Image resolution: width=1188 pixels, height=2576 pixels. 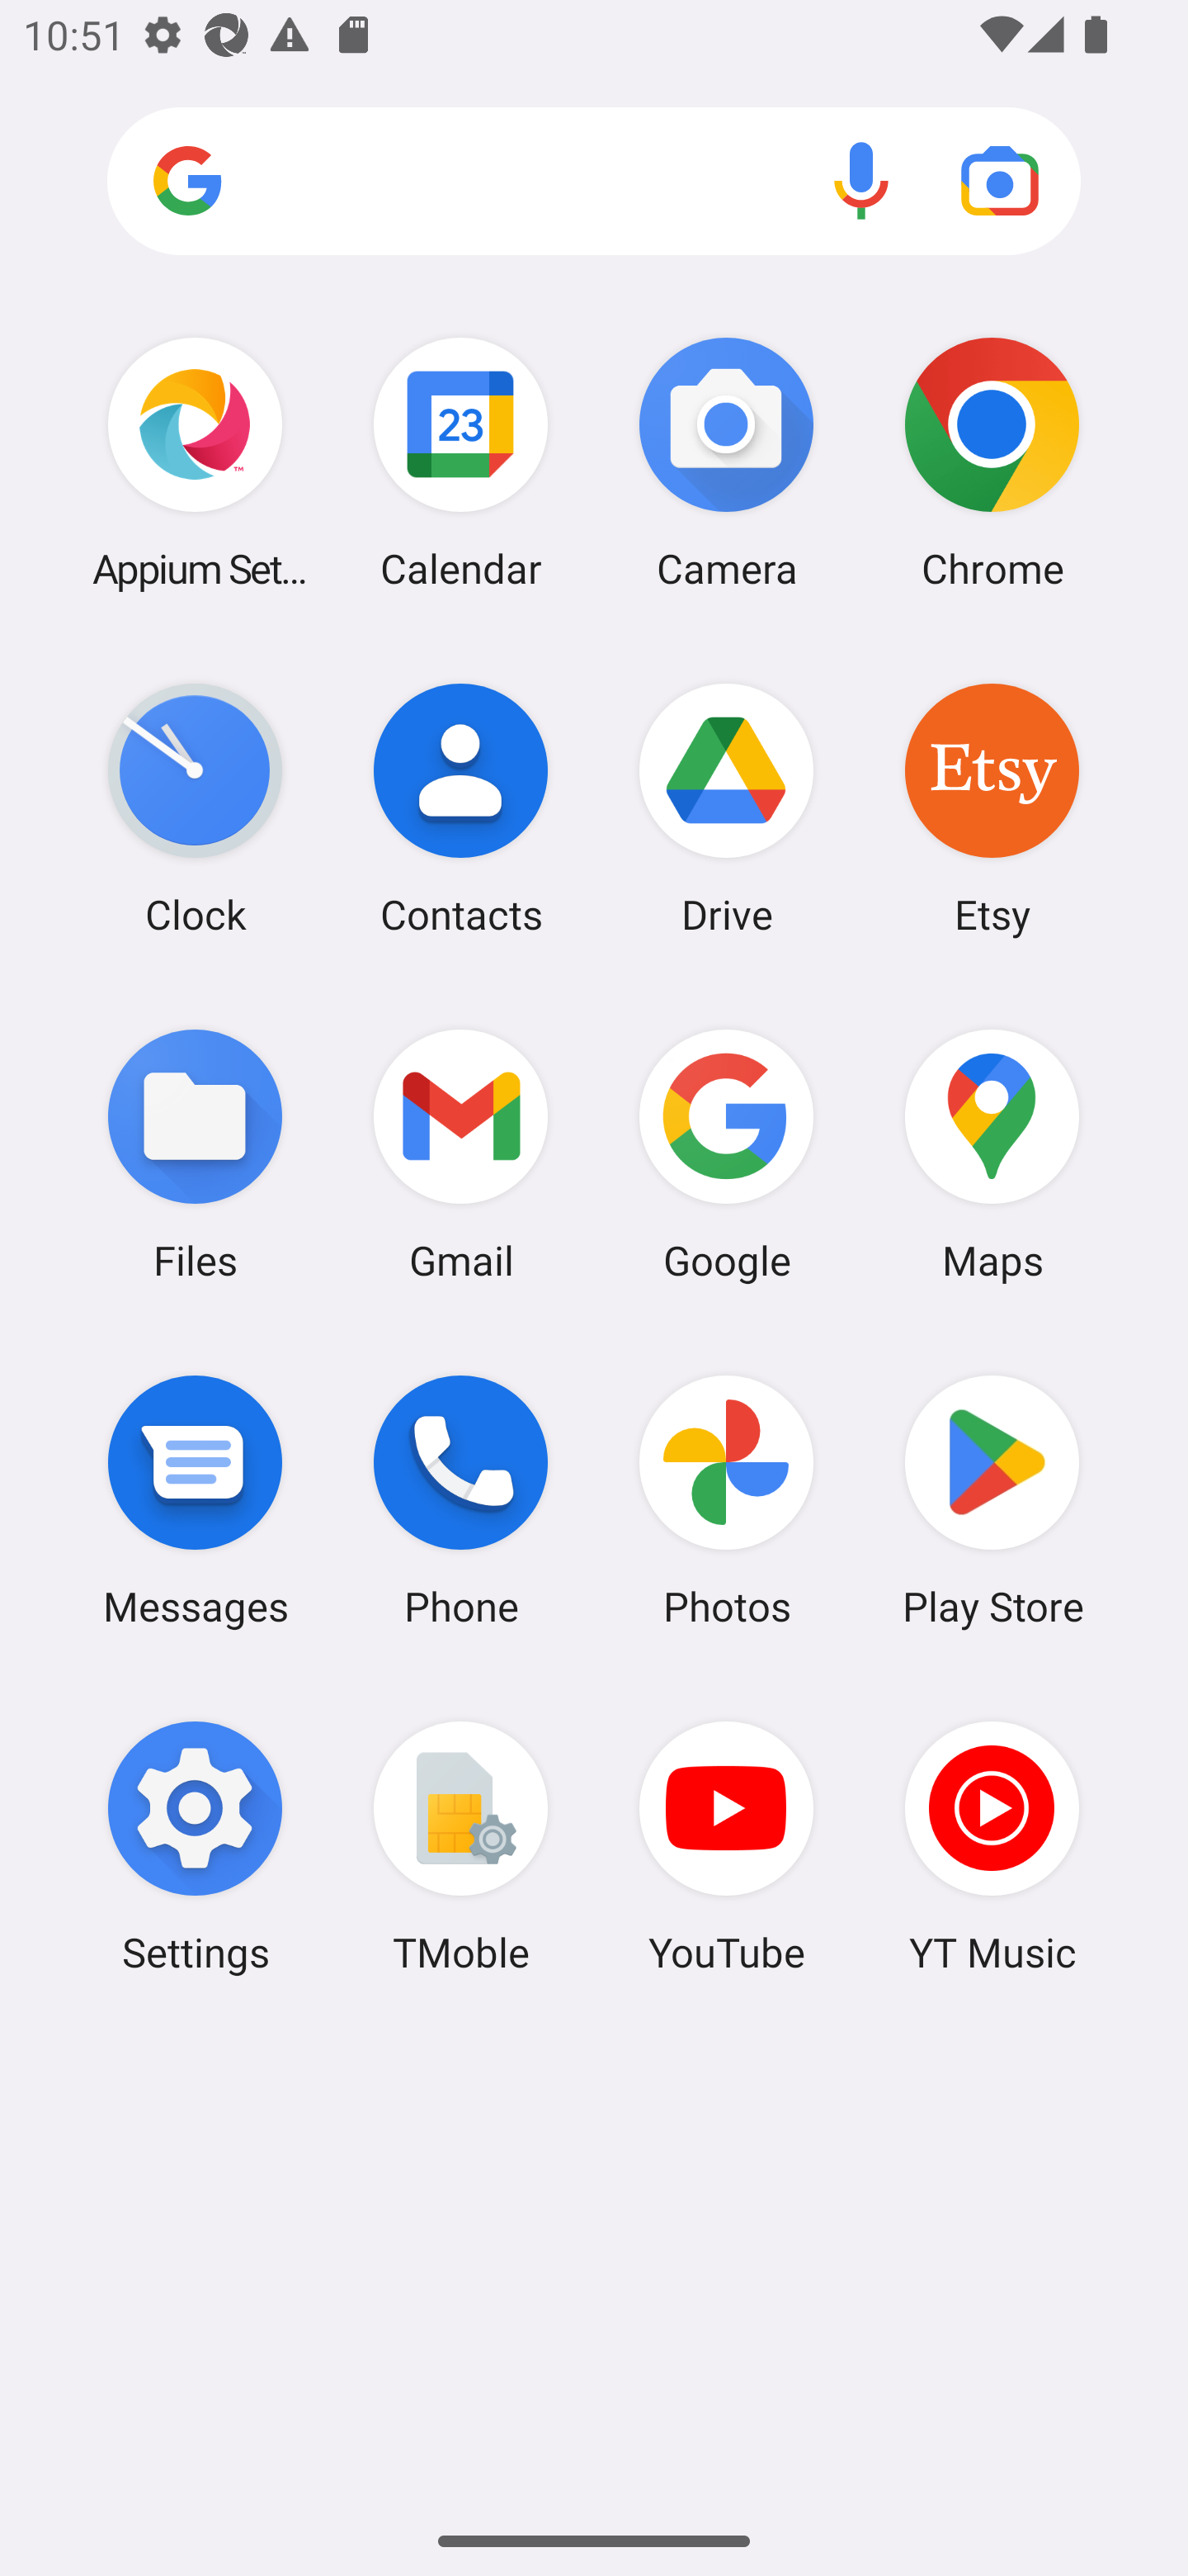 I want to click on Messages, so click(x=195, y=1500).